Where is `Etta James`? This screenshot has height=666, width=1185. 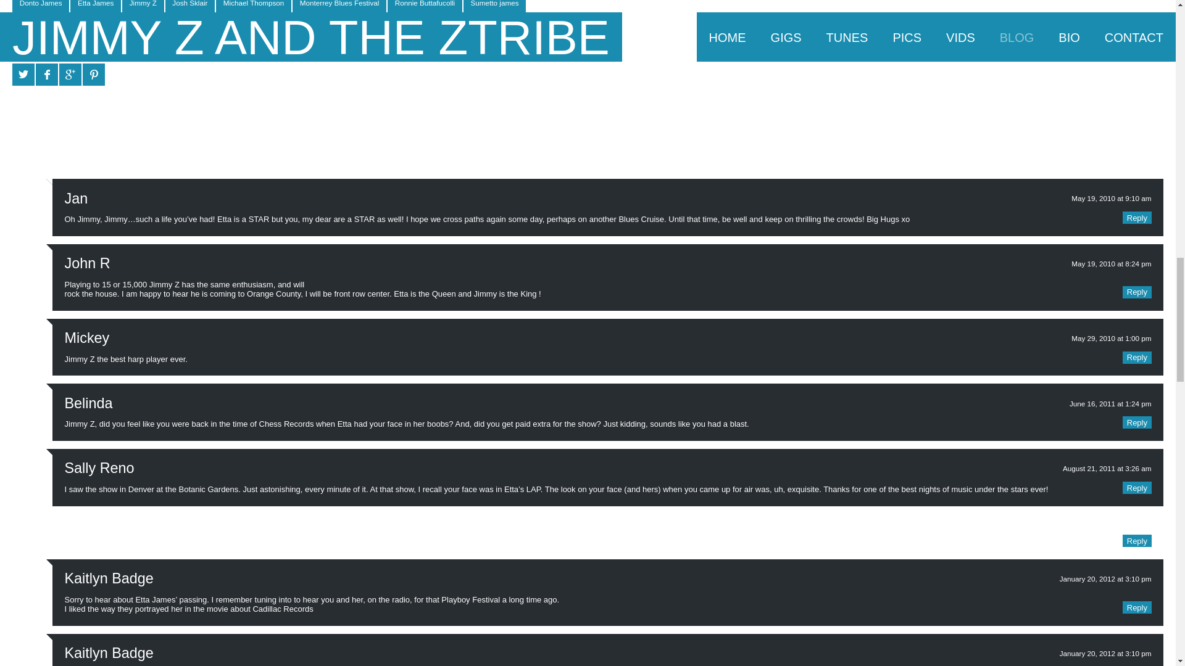
Etta James is located at coordinates (95, 6).